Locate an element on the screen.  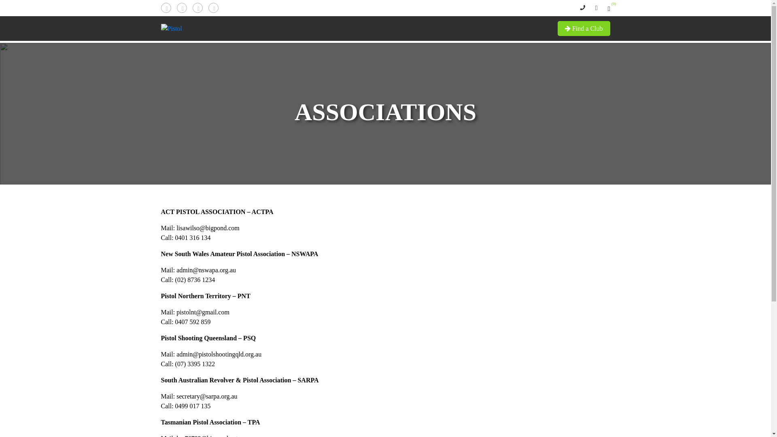
(02) 8736 1234 is located at coordinates (195, 280).